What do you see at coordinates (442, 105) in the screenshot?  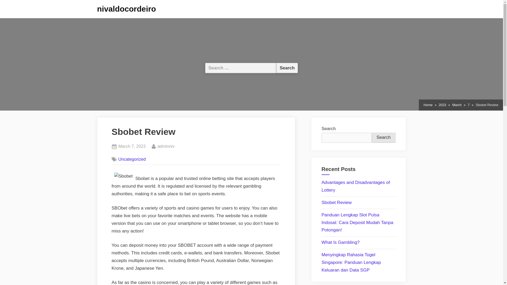 I see `Uncategorized` at bounding box center [442, 105].